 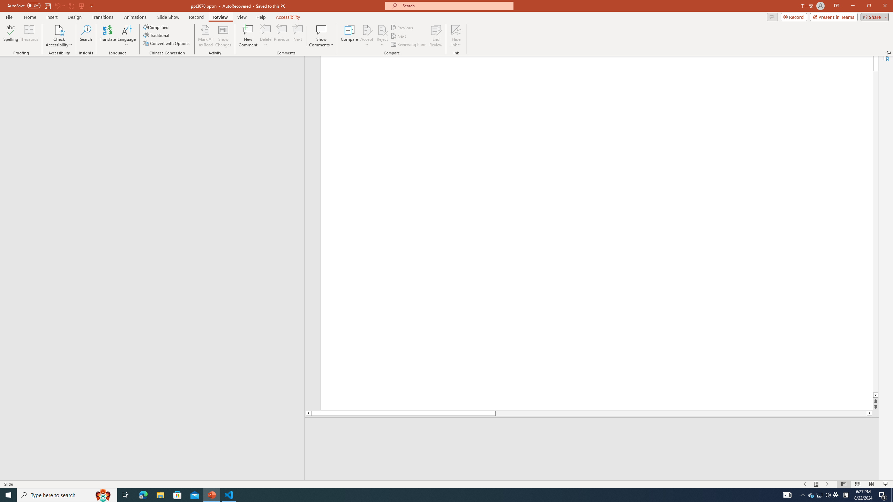 What do you see at coordinates (430, 495) in the screenshot?
I see `Visual Studio Code - 1 running window` at bounding box center [430, 495].